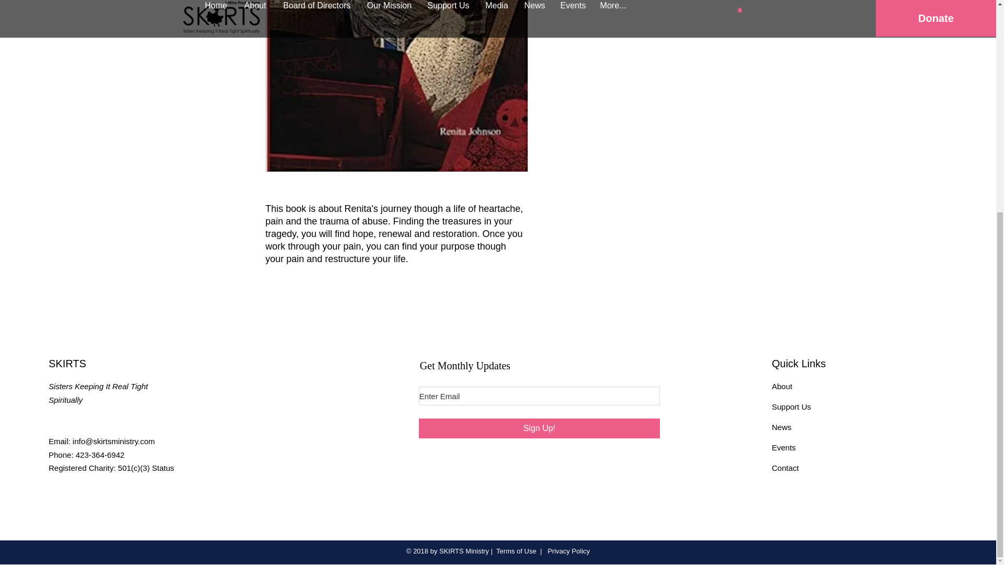 Image resolution: width=1004 pixels, height=565 pixels. Describe the element at coordinates (785, 468) in the screenshot. I see `Contact` at that location.